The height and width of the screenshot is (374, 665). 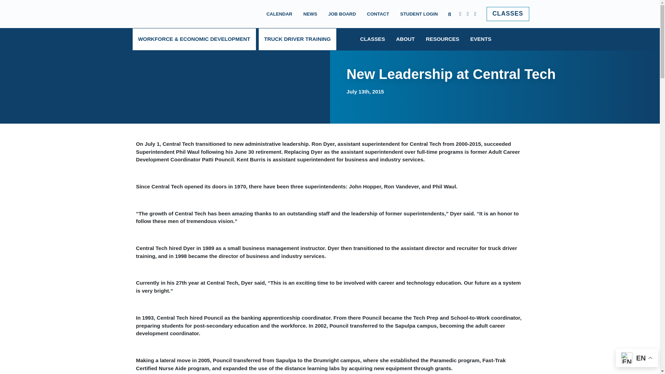 What do you see at coordinates (279, 14) in the screenshot?
I see `CALENDAR` at bounding box center [279, 14].